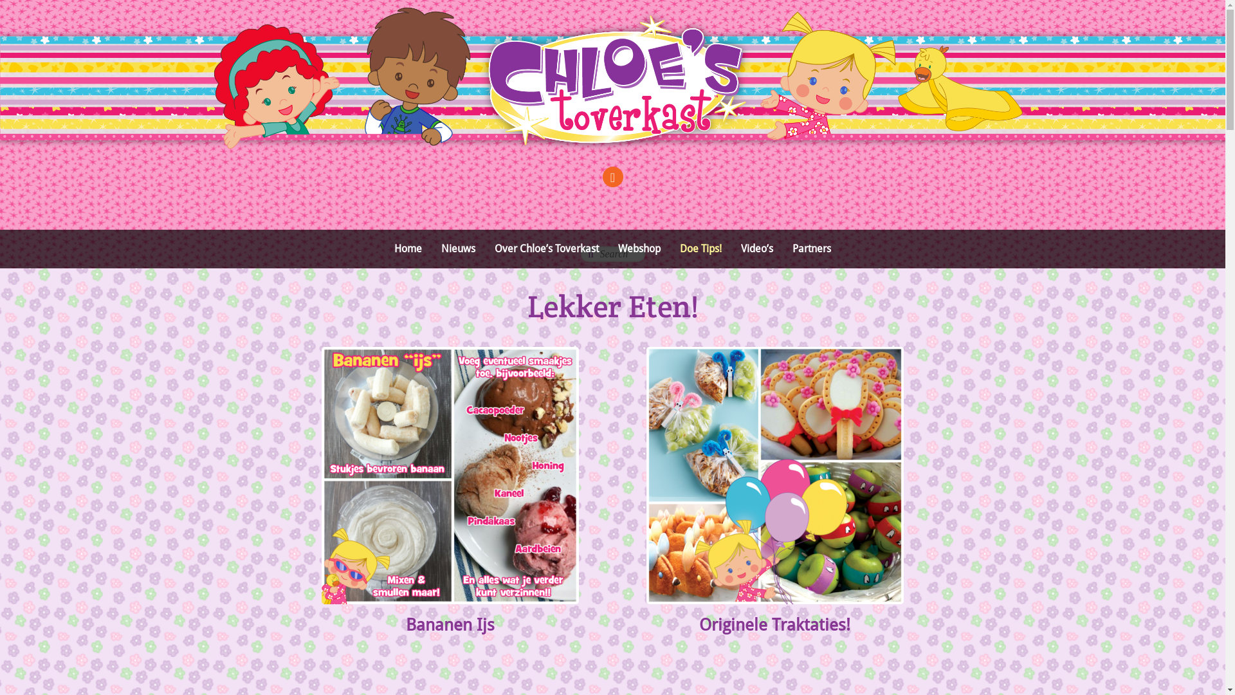 This screenshot has height=695, width=1235. I want to click on Originele Traktaties!, so click(774, 625).